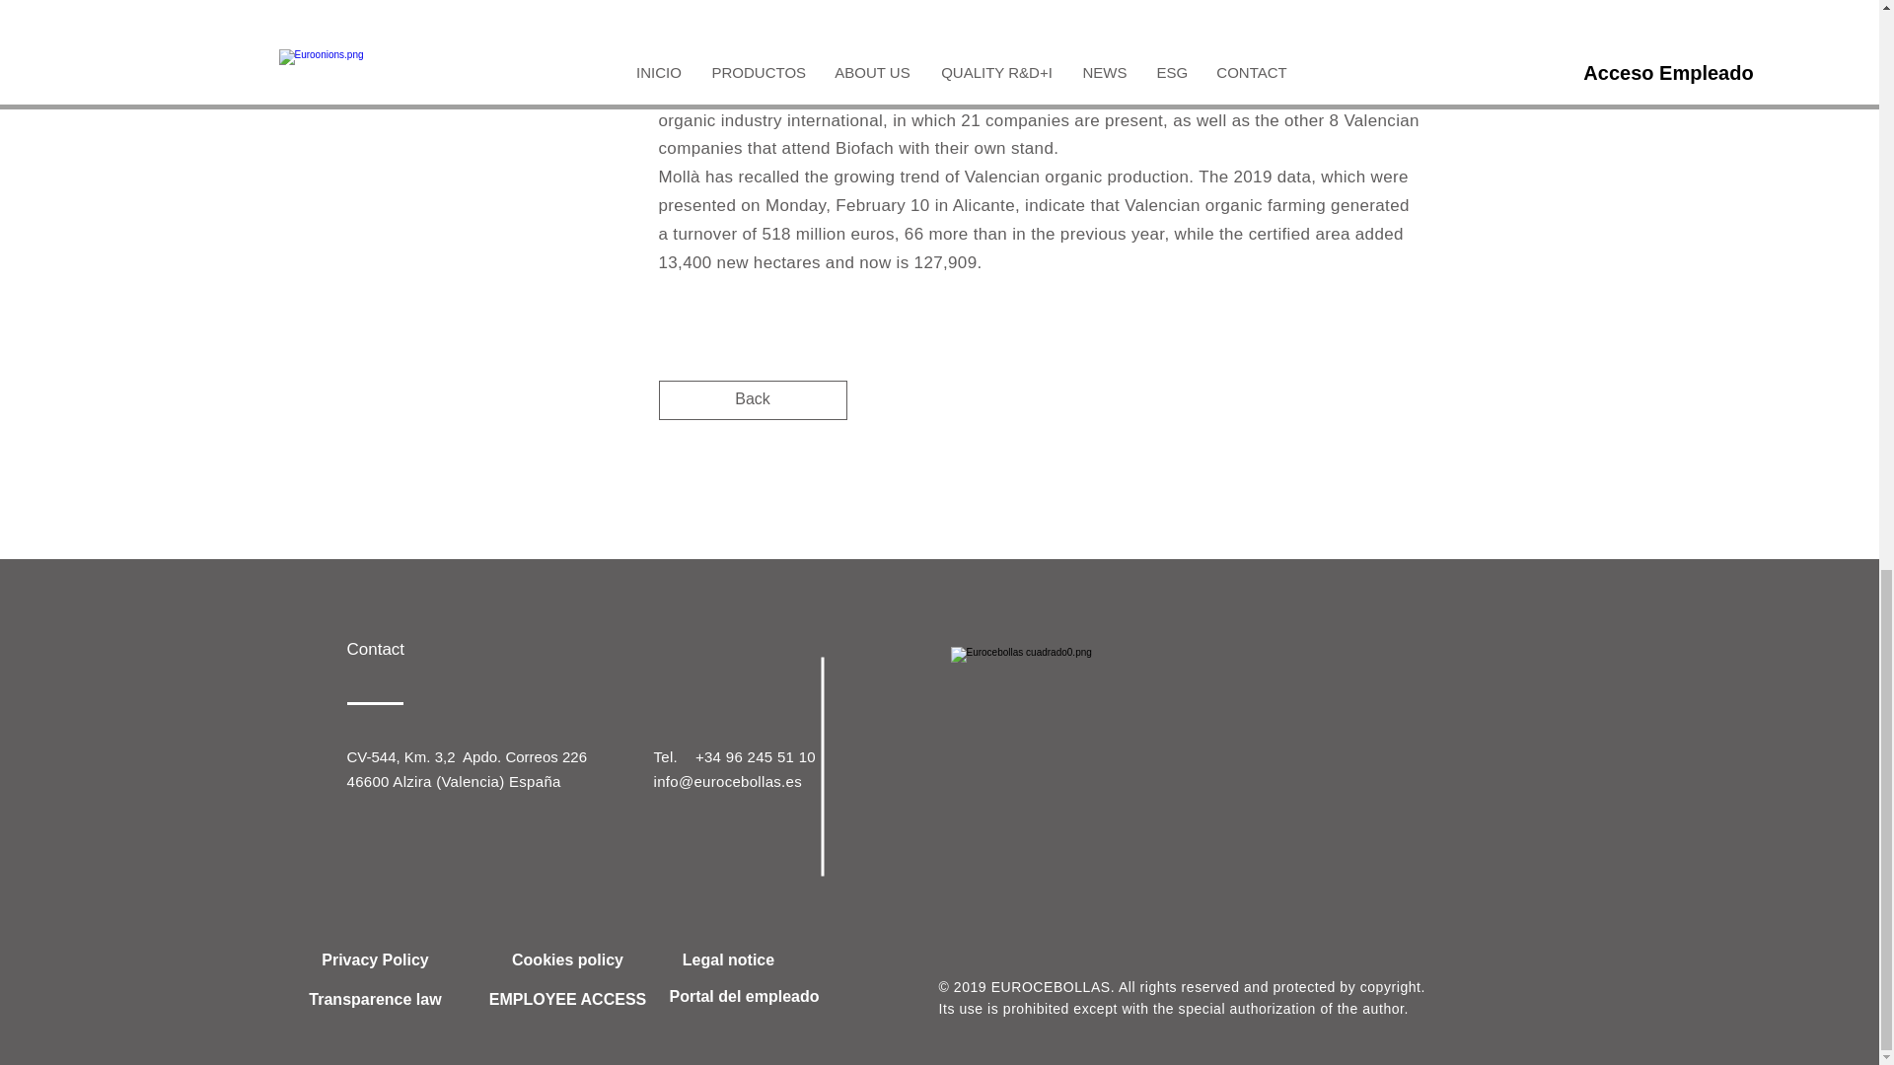  Describe the element at coordinates (375, 960) in the screenshot. I see `Privacy Policy` at that location.